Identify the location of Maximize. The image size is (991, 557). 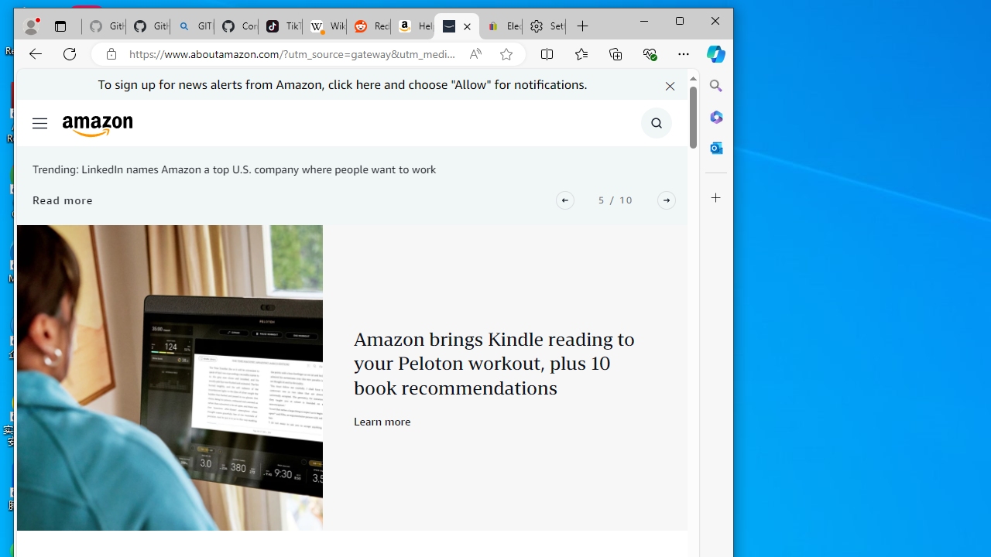
(680, 20).